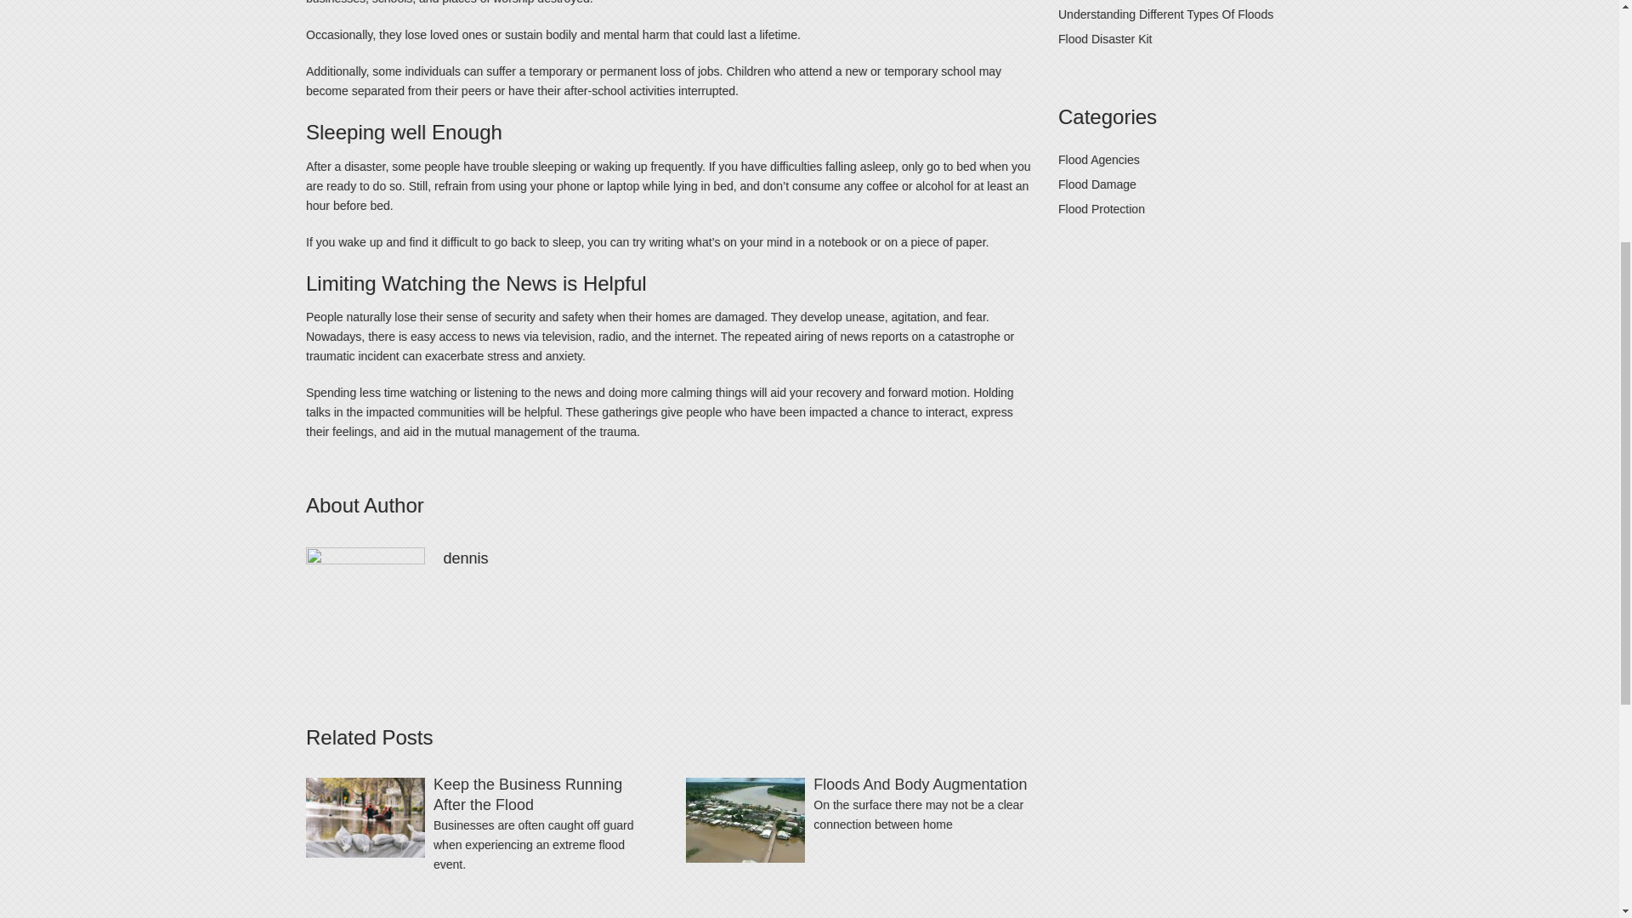 This screenshot has width=1632, height=918. Describe the element at coordinates (1098, 160) in the screenshot. I see `Flood Agencies` at that location.